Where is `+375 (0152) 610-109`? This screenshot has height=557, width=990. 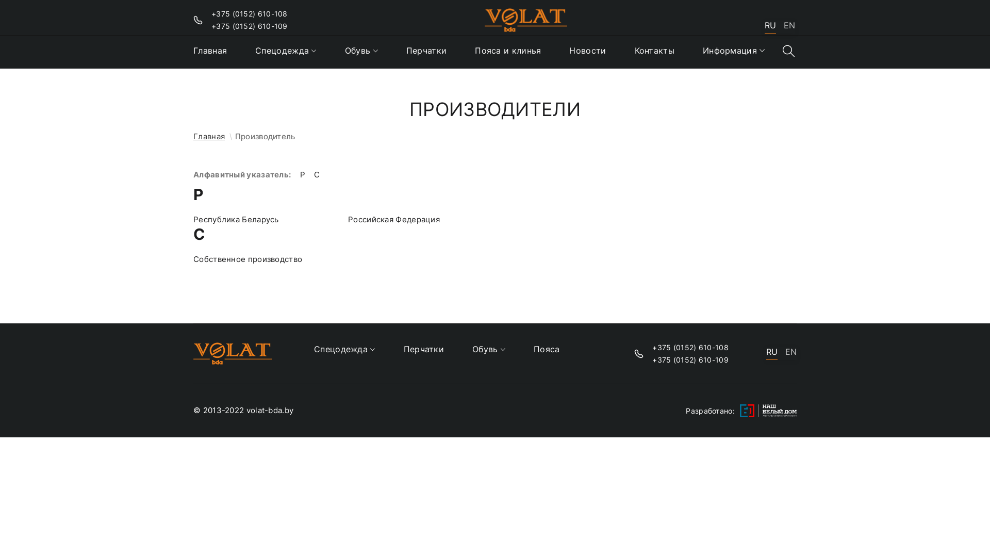
+375 (0152) 610-109 is located at coordinates (690, 360).